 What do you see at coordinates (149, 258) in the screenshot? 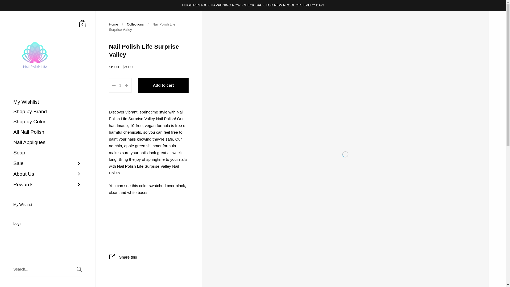
I see `Share this` at bounding box center [149, 258].